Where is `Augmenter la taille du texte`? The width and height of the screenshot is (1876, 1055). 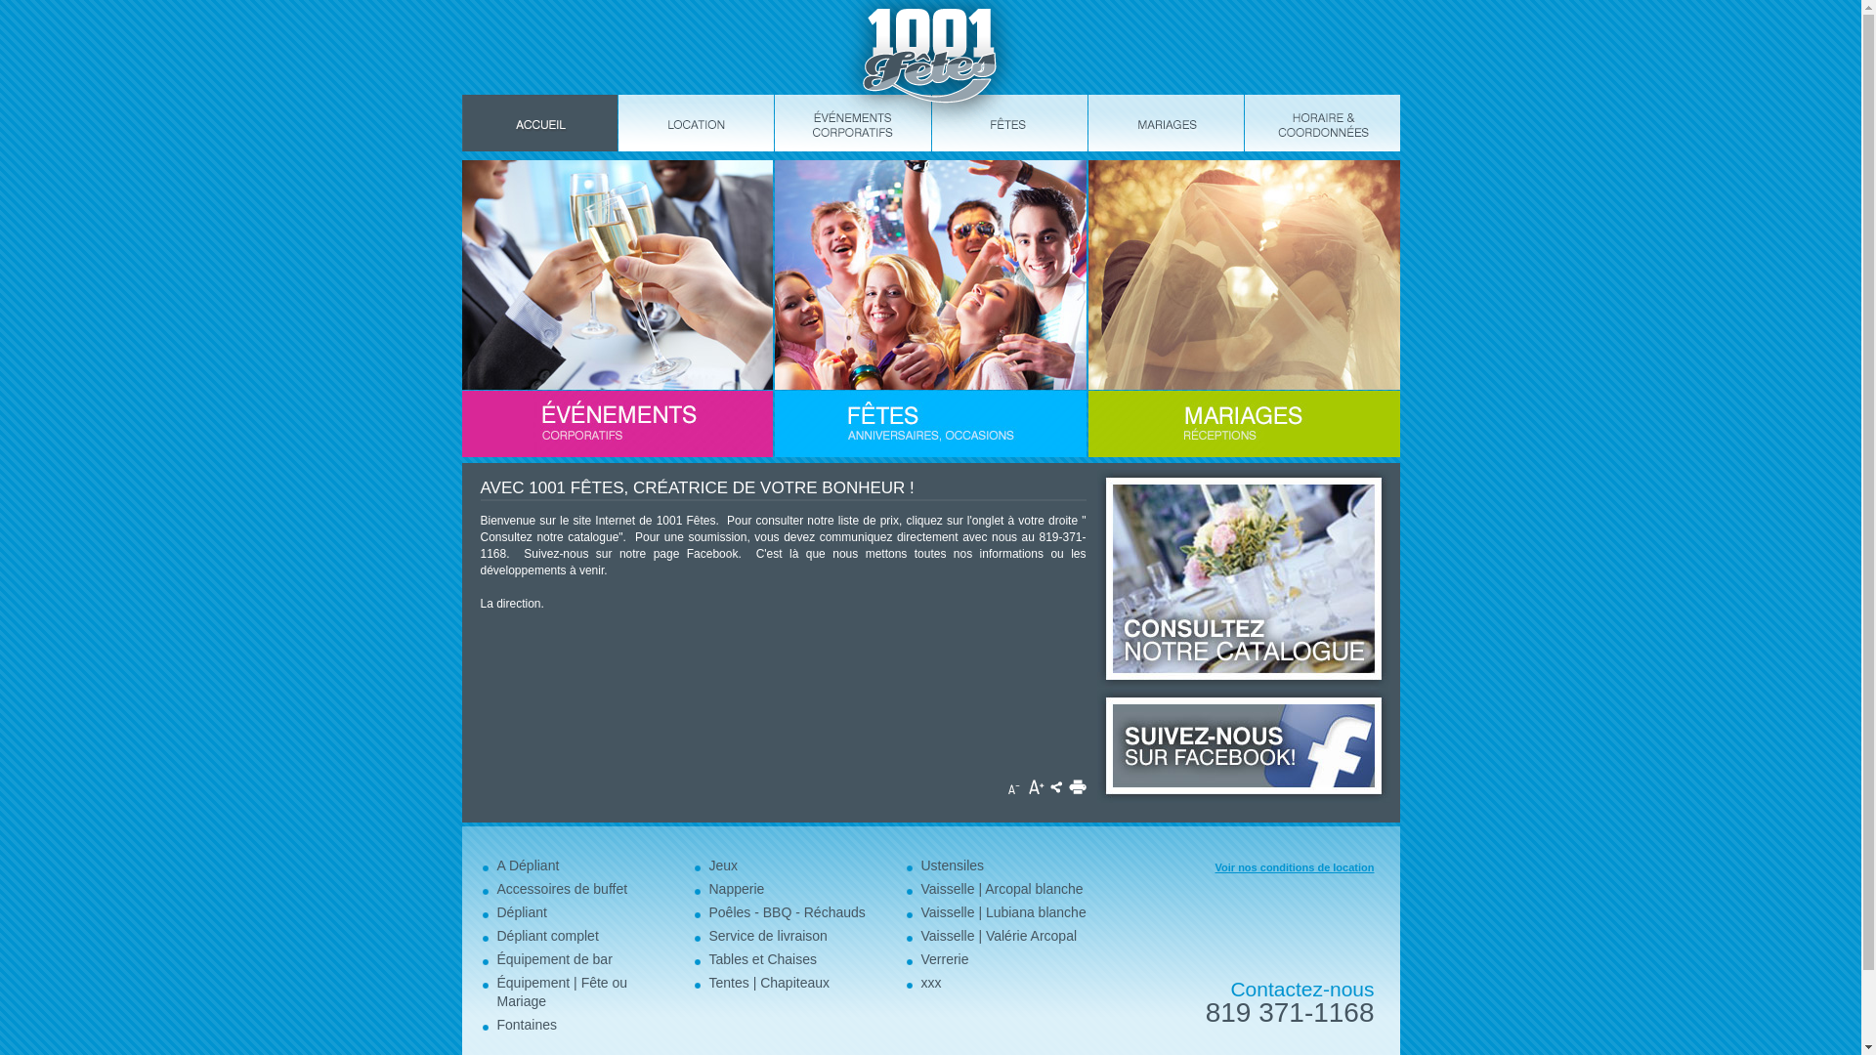 Augmenter la taille du texte is located at coordinates (1036, 787).